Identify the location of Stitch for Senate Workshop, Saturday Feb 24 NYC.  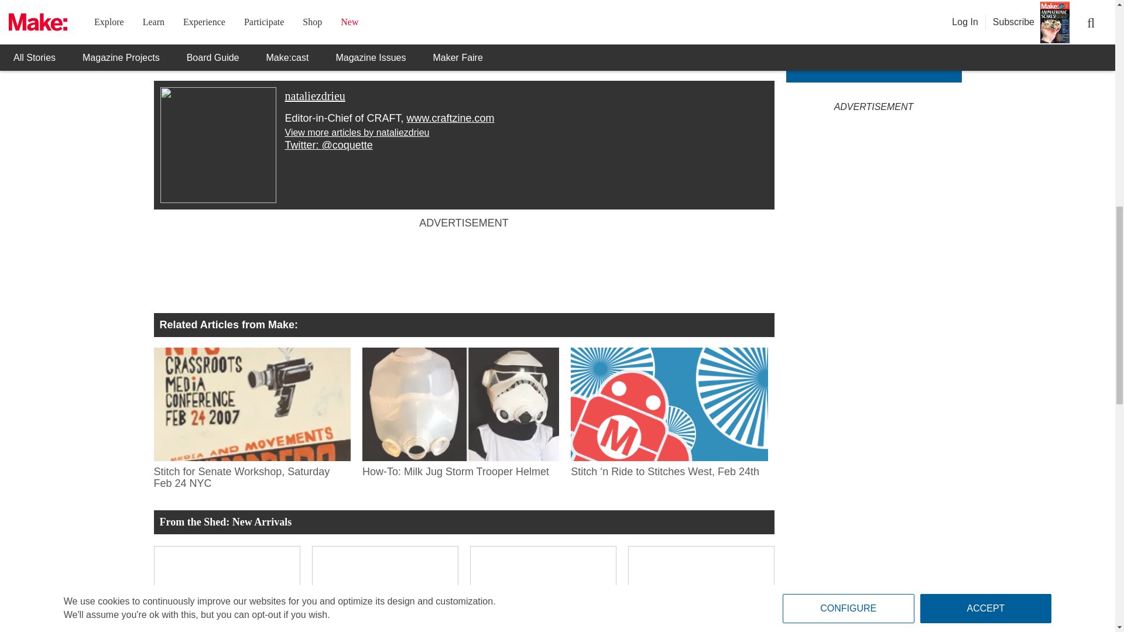
(251, 475).